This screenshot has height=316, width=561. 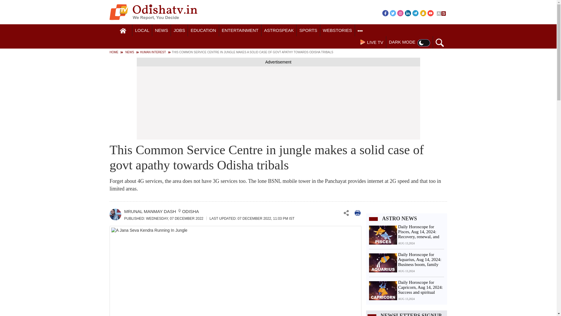 What do you see at coordinates (161, 30) in the screenshot?
I see `News` at bounding box center [161, 30].